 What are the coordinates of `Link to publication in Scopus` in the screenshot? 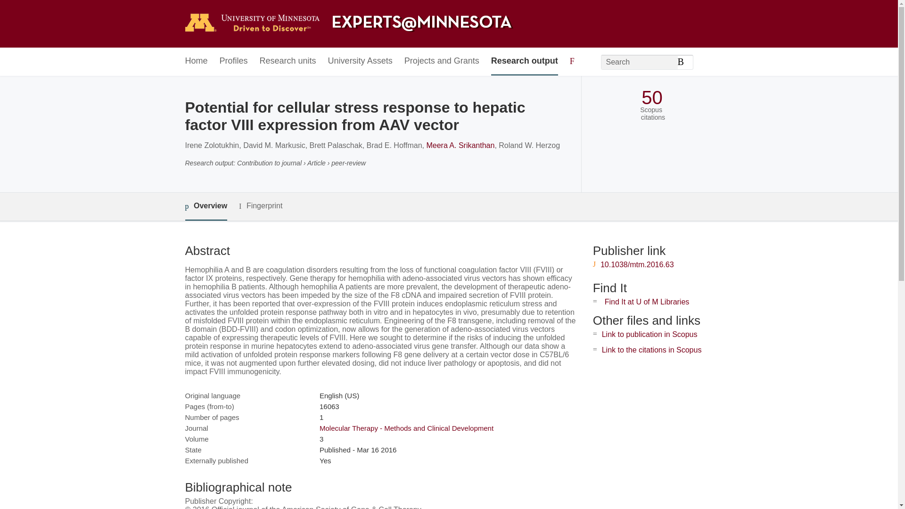 It's located at (650, 334).